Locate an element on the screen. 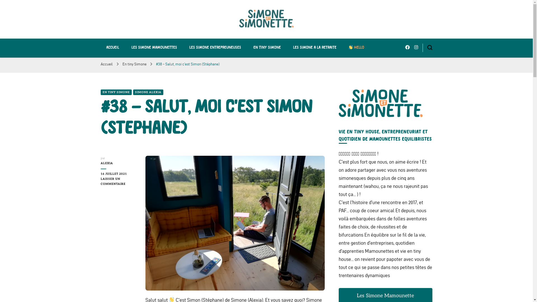 This screenshot has width=537, height=302. HELLO is located at coordinates (356, 48).